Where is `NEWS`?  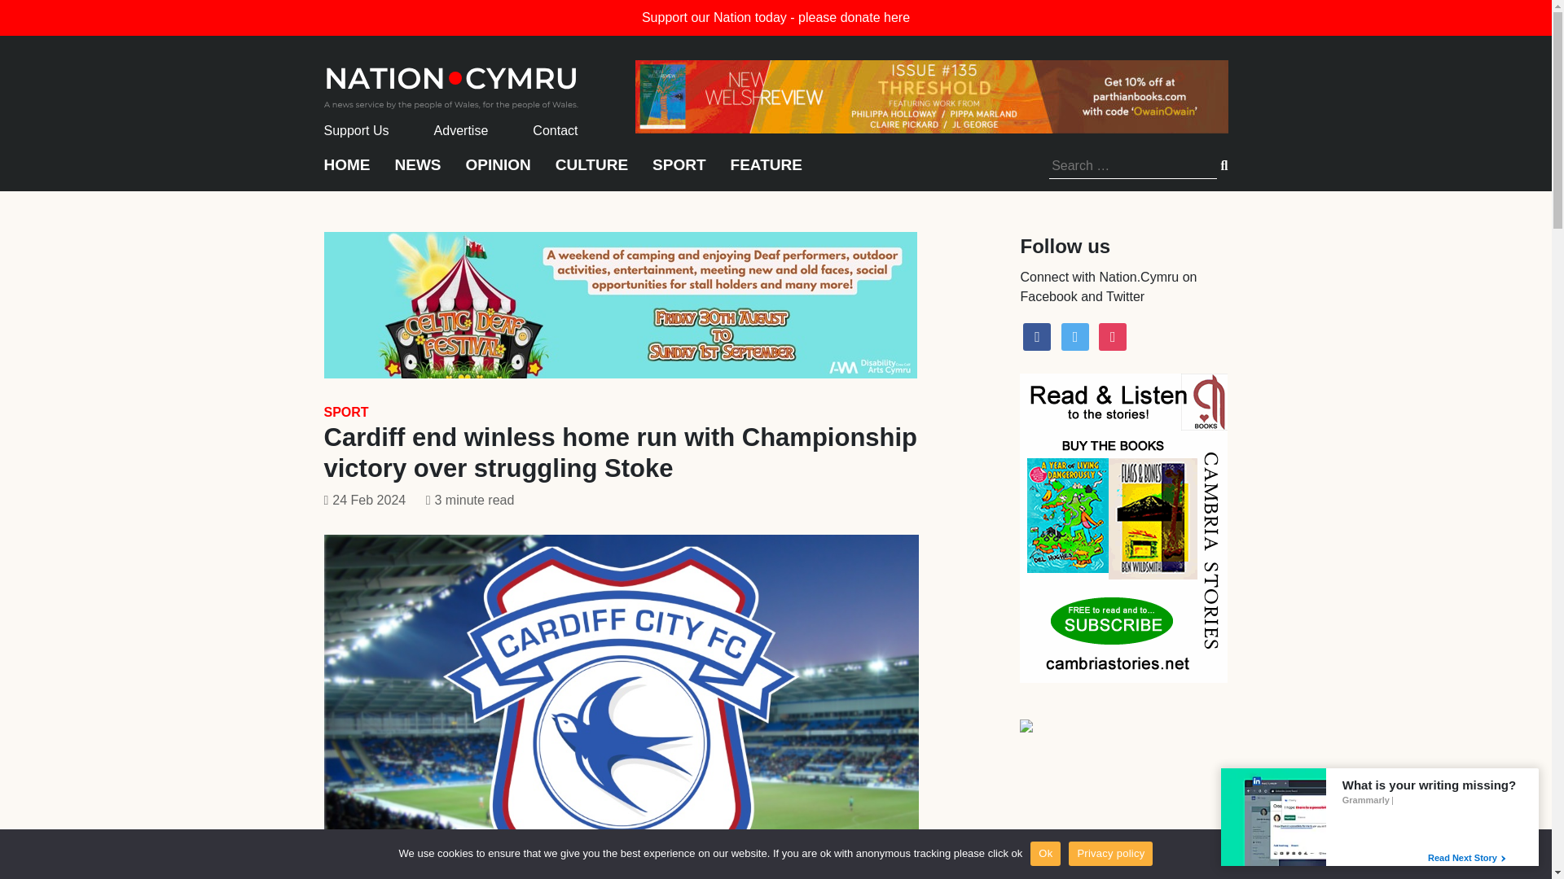 NEWS is located at coordinates (417, 173).